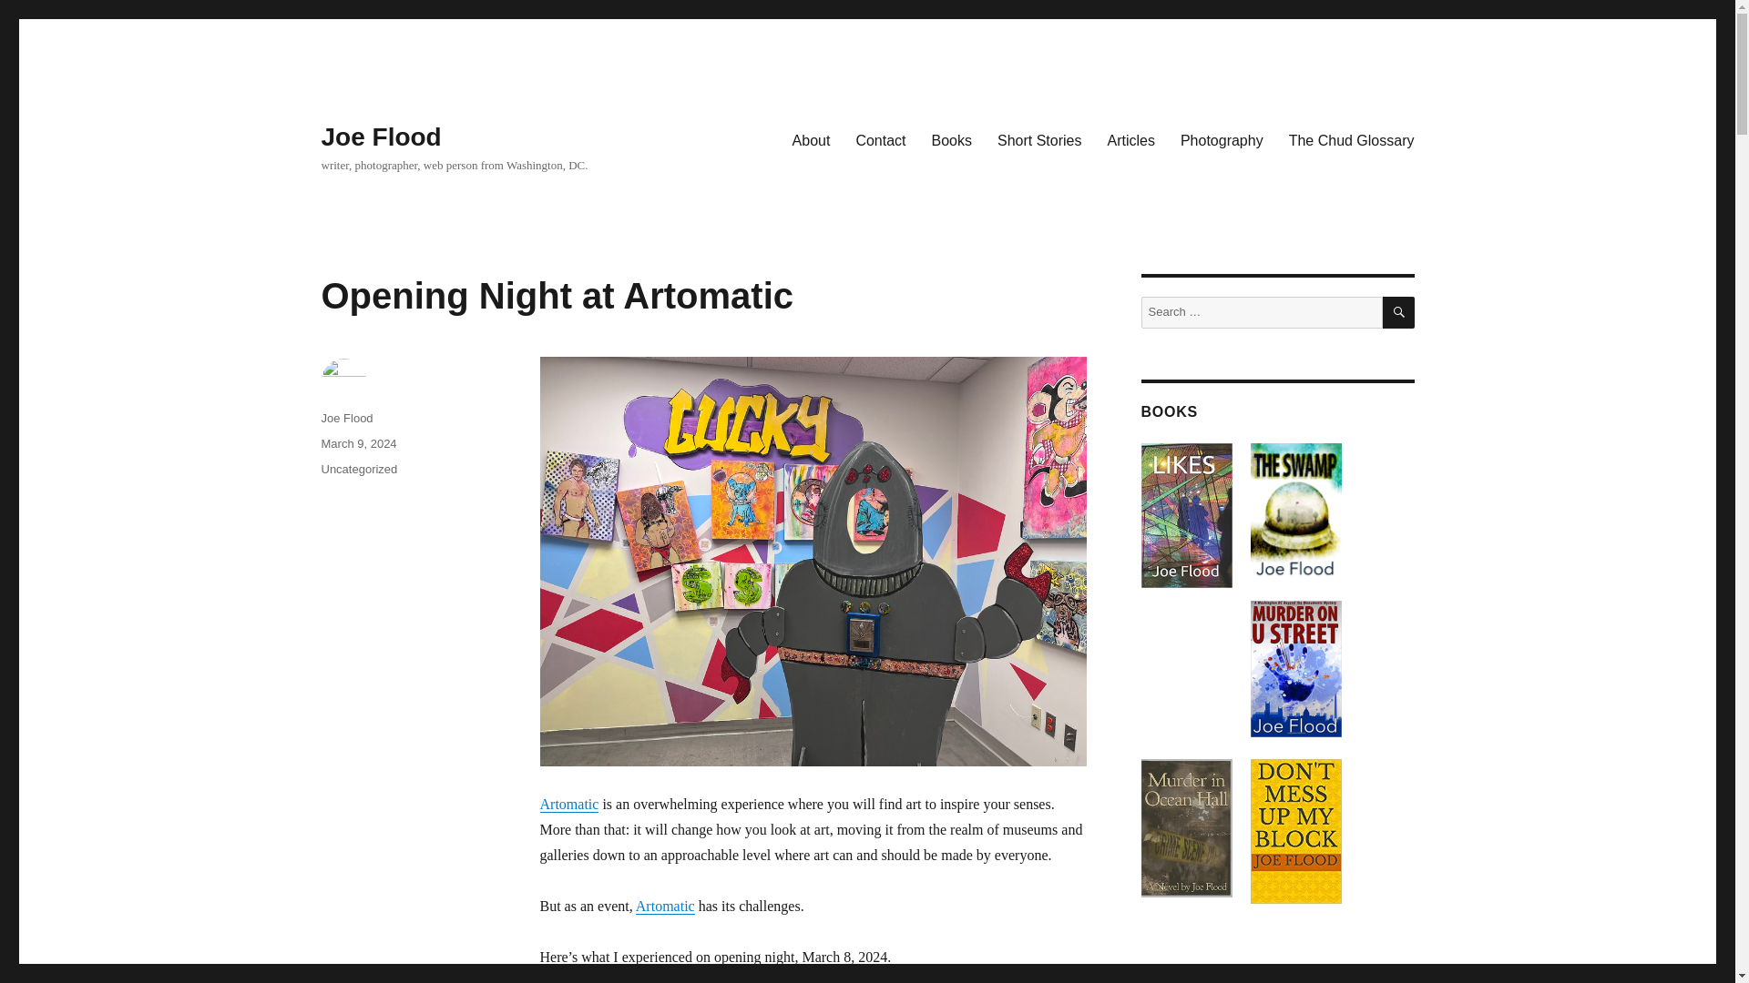  I want to click on Joe Flood, so click(380, 137).